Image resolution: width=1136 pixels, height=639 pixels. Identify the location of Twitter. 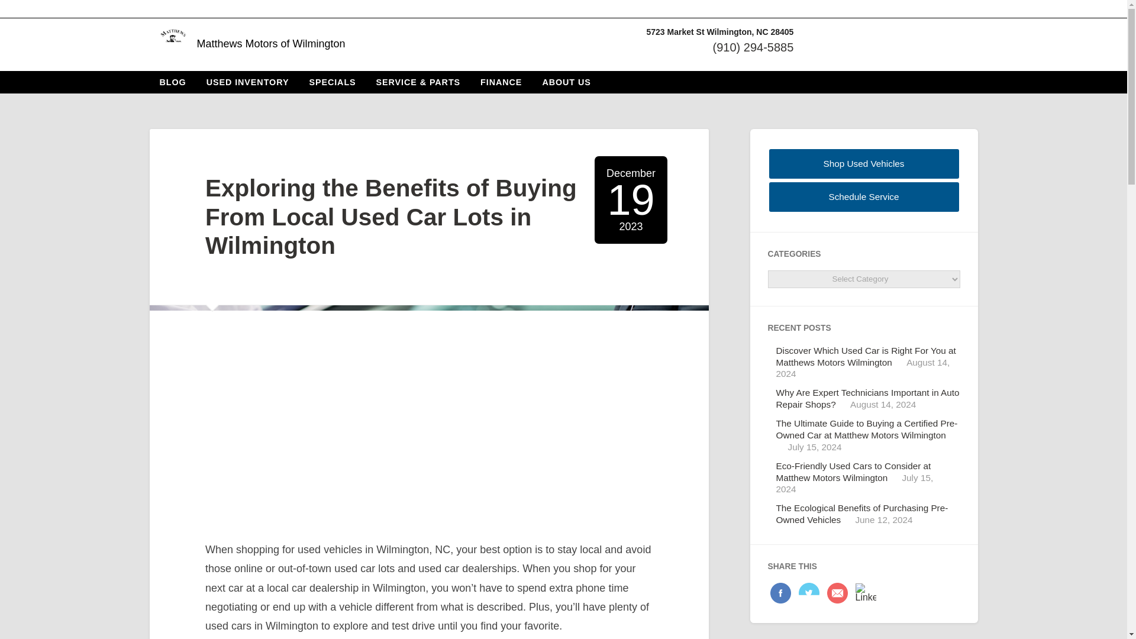
(807, 593).